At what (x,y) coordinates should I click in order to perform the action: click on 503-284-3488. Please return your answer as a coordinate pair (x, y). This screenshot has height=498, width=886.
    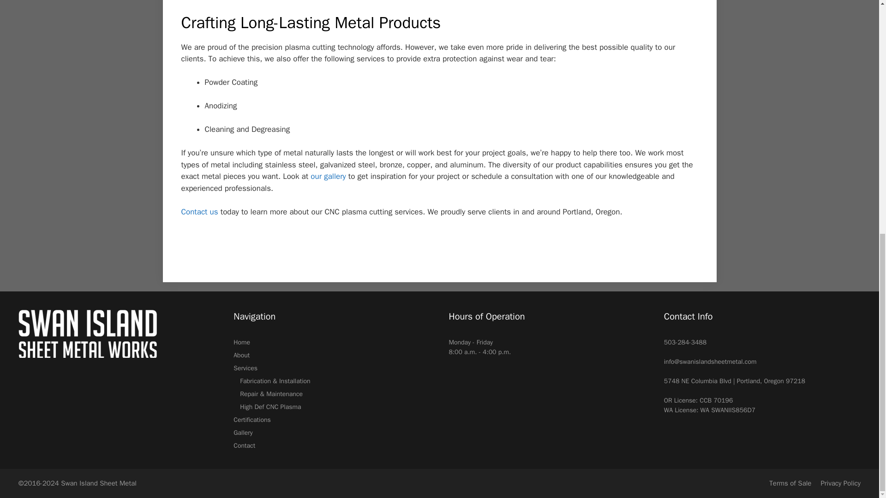
    Looking at the image, I should click on (685, 342).